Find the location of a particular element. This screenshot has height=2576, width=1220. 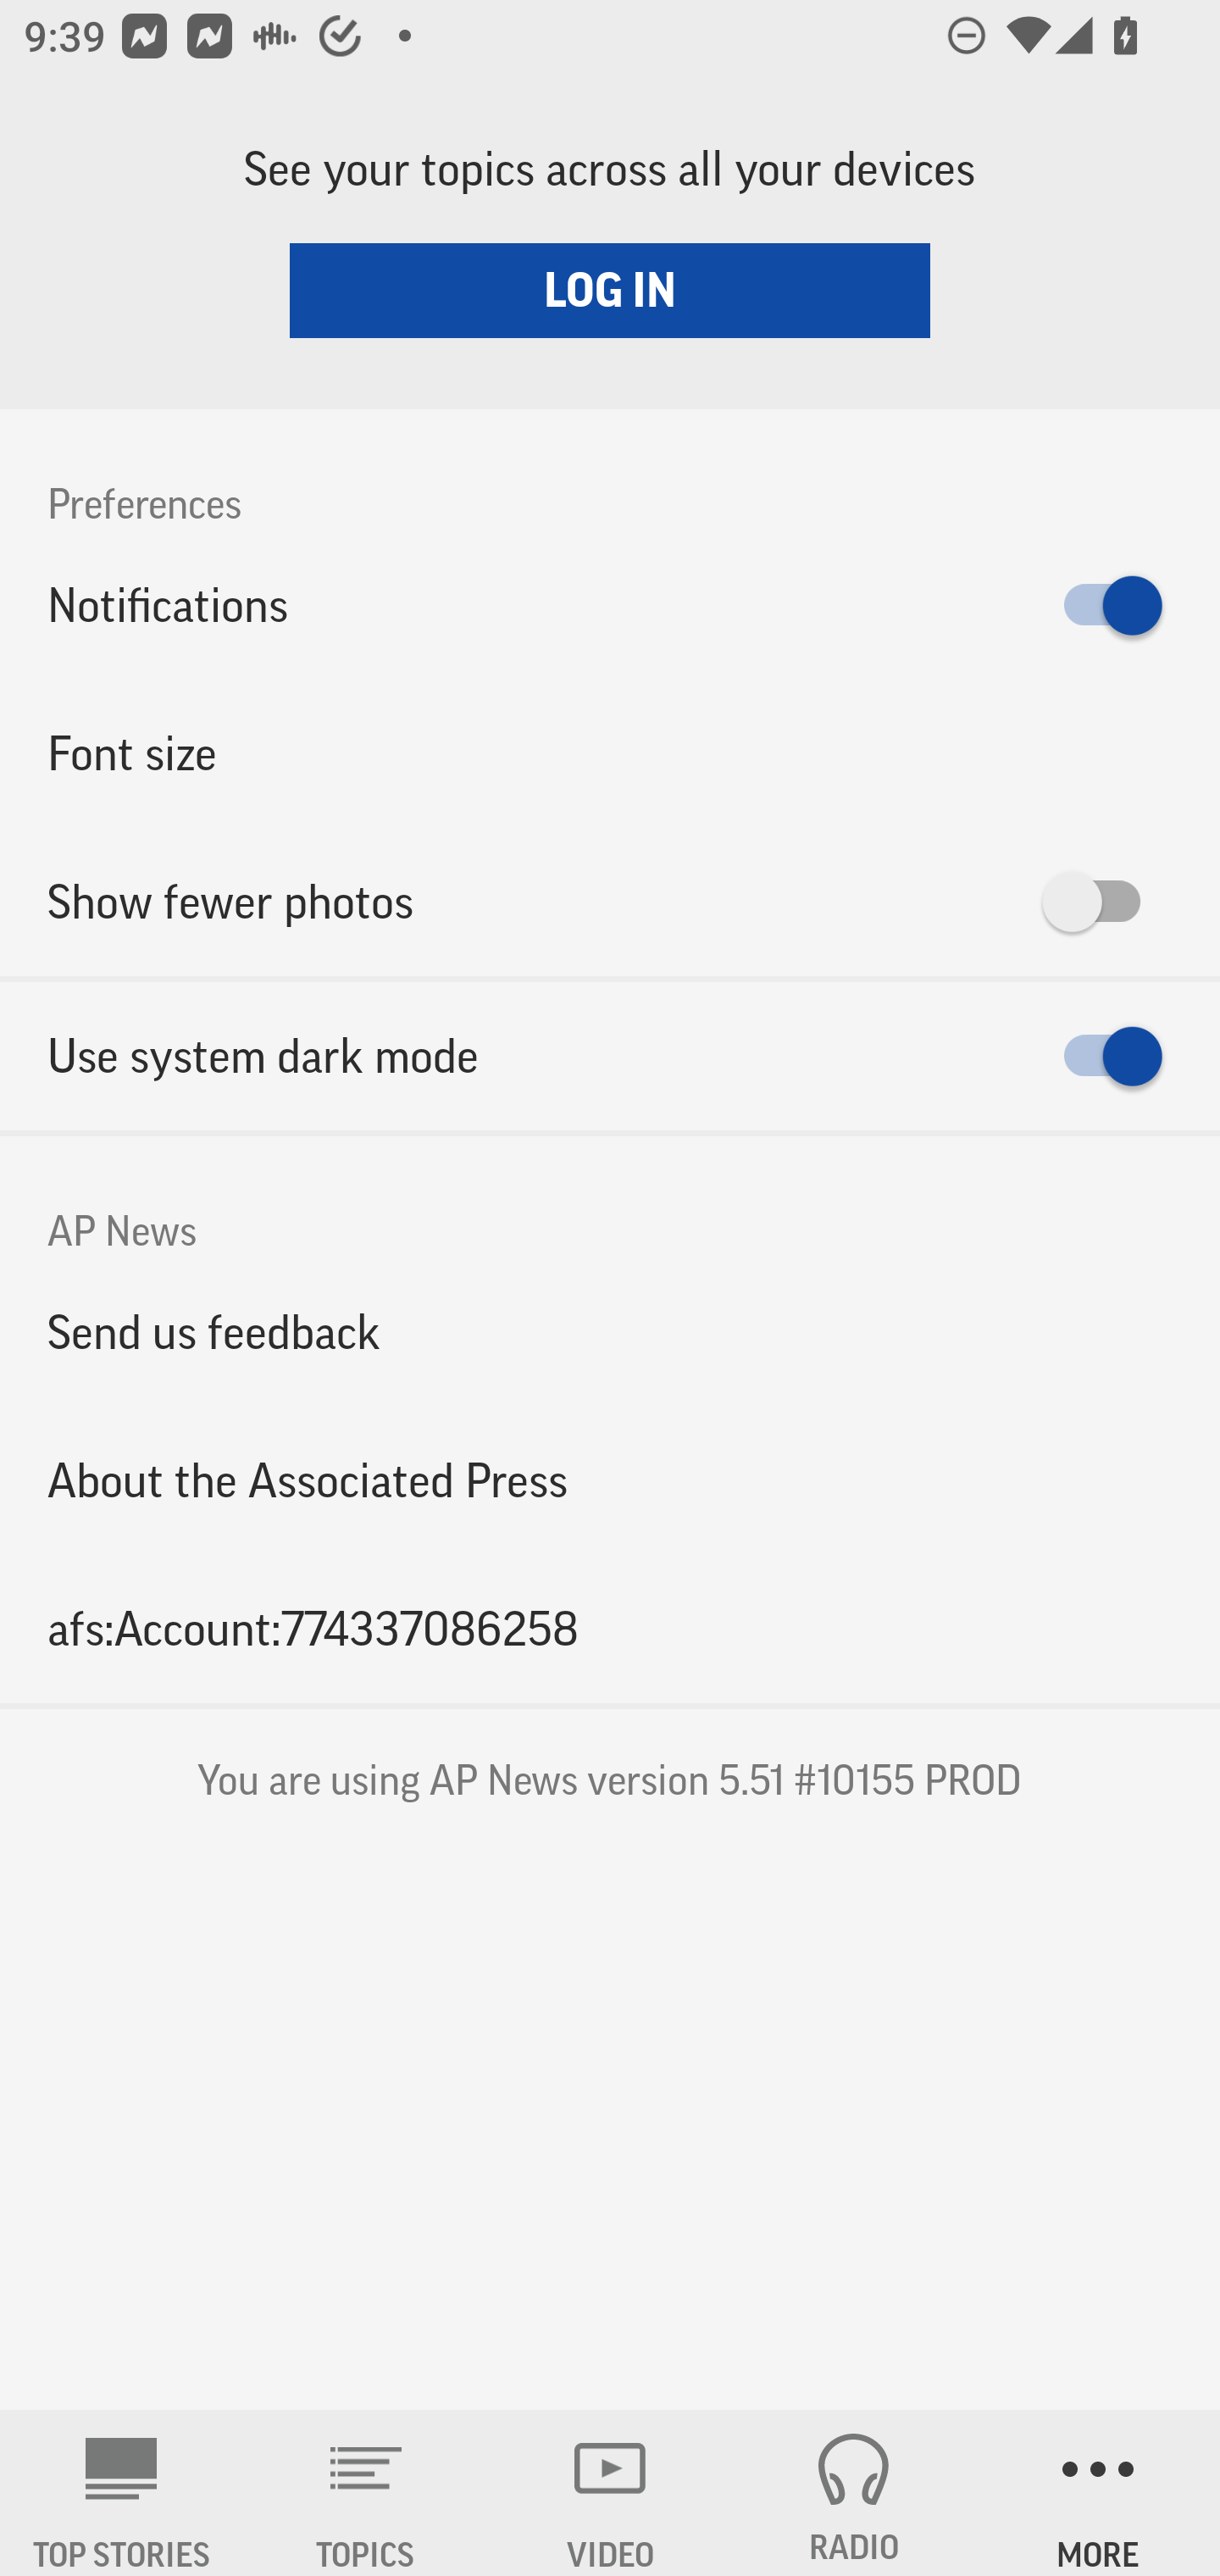

MORE is located at coordinates (1098, 2493).